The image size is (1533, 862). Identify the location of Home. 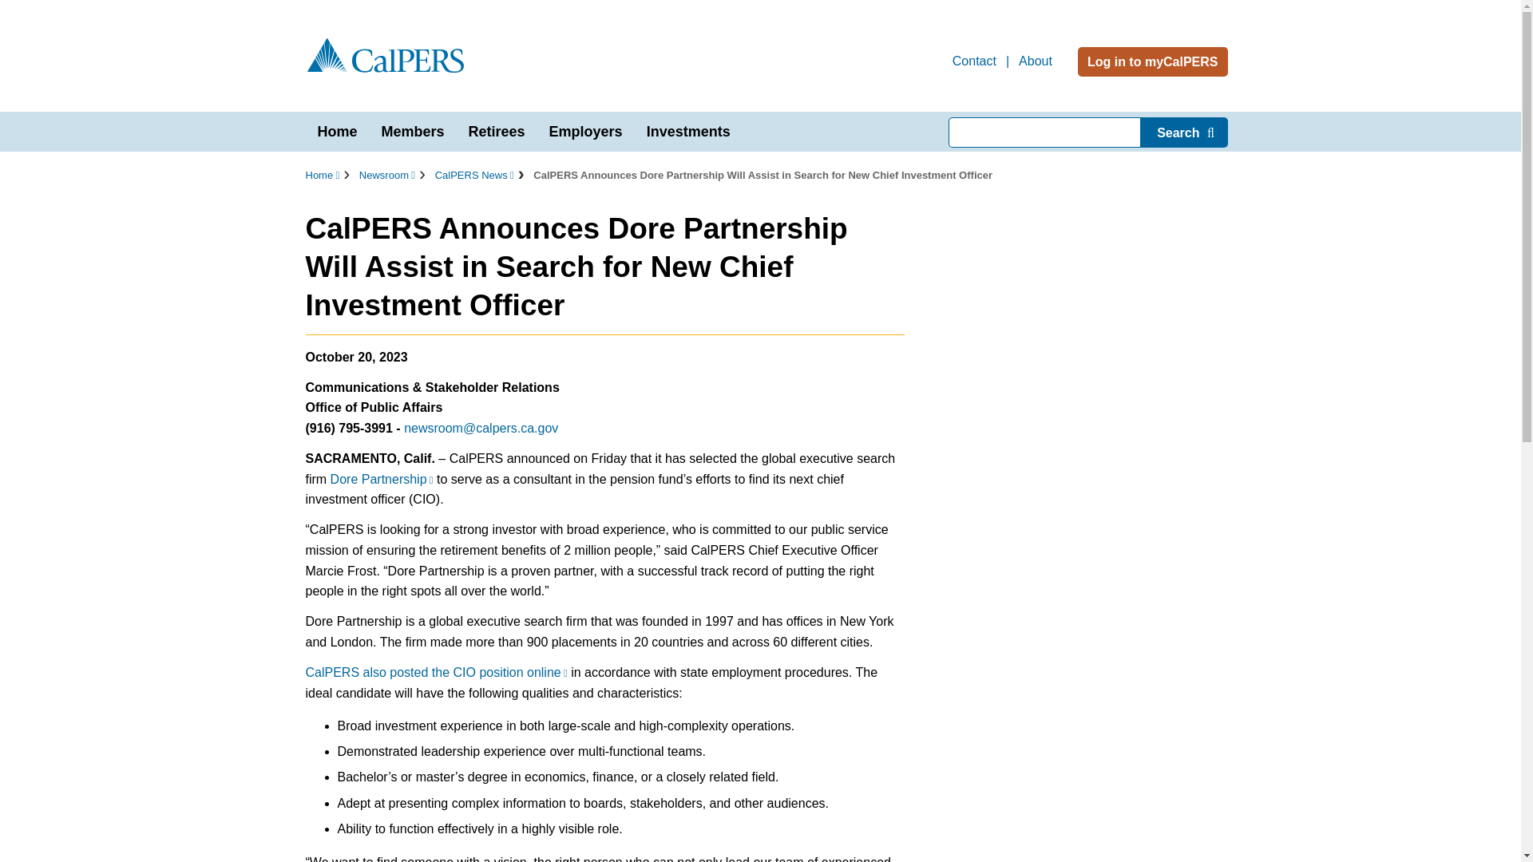
(337, 132).